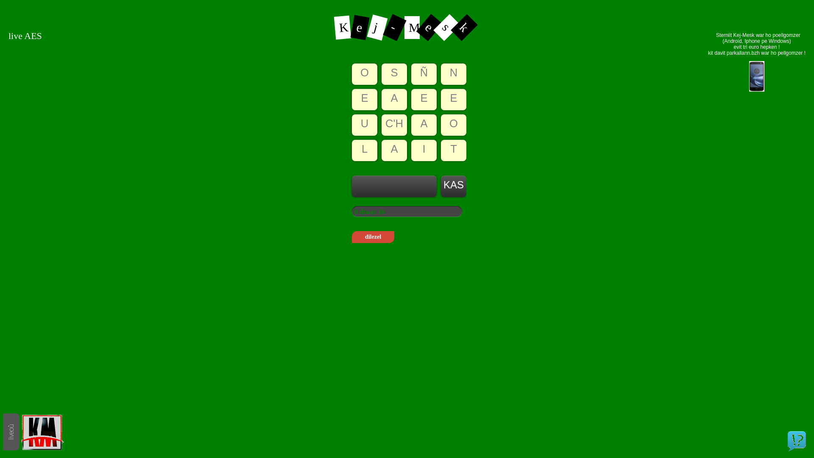  I want to click on 0, so click(3, 3).